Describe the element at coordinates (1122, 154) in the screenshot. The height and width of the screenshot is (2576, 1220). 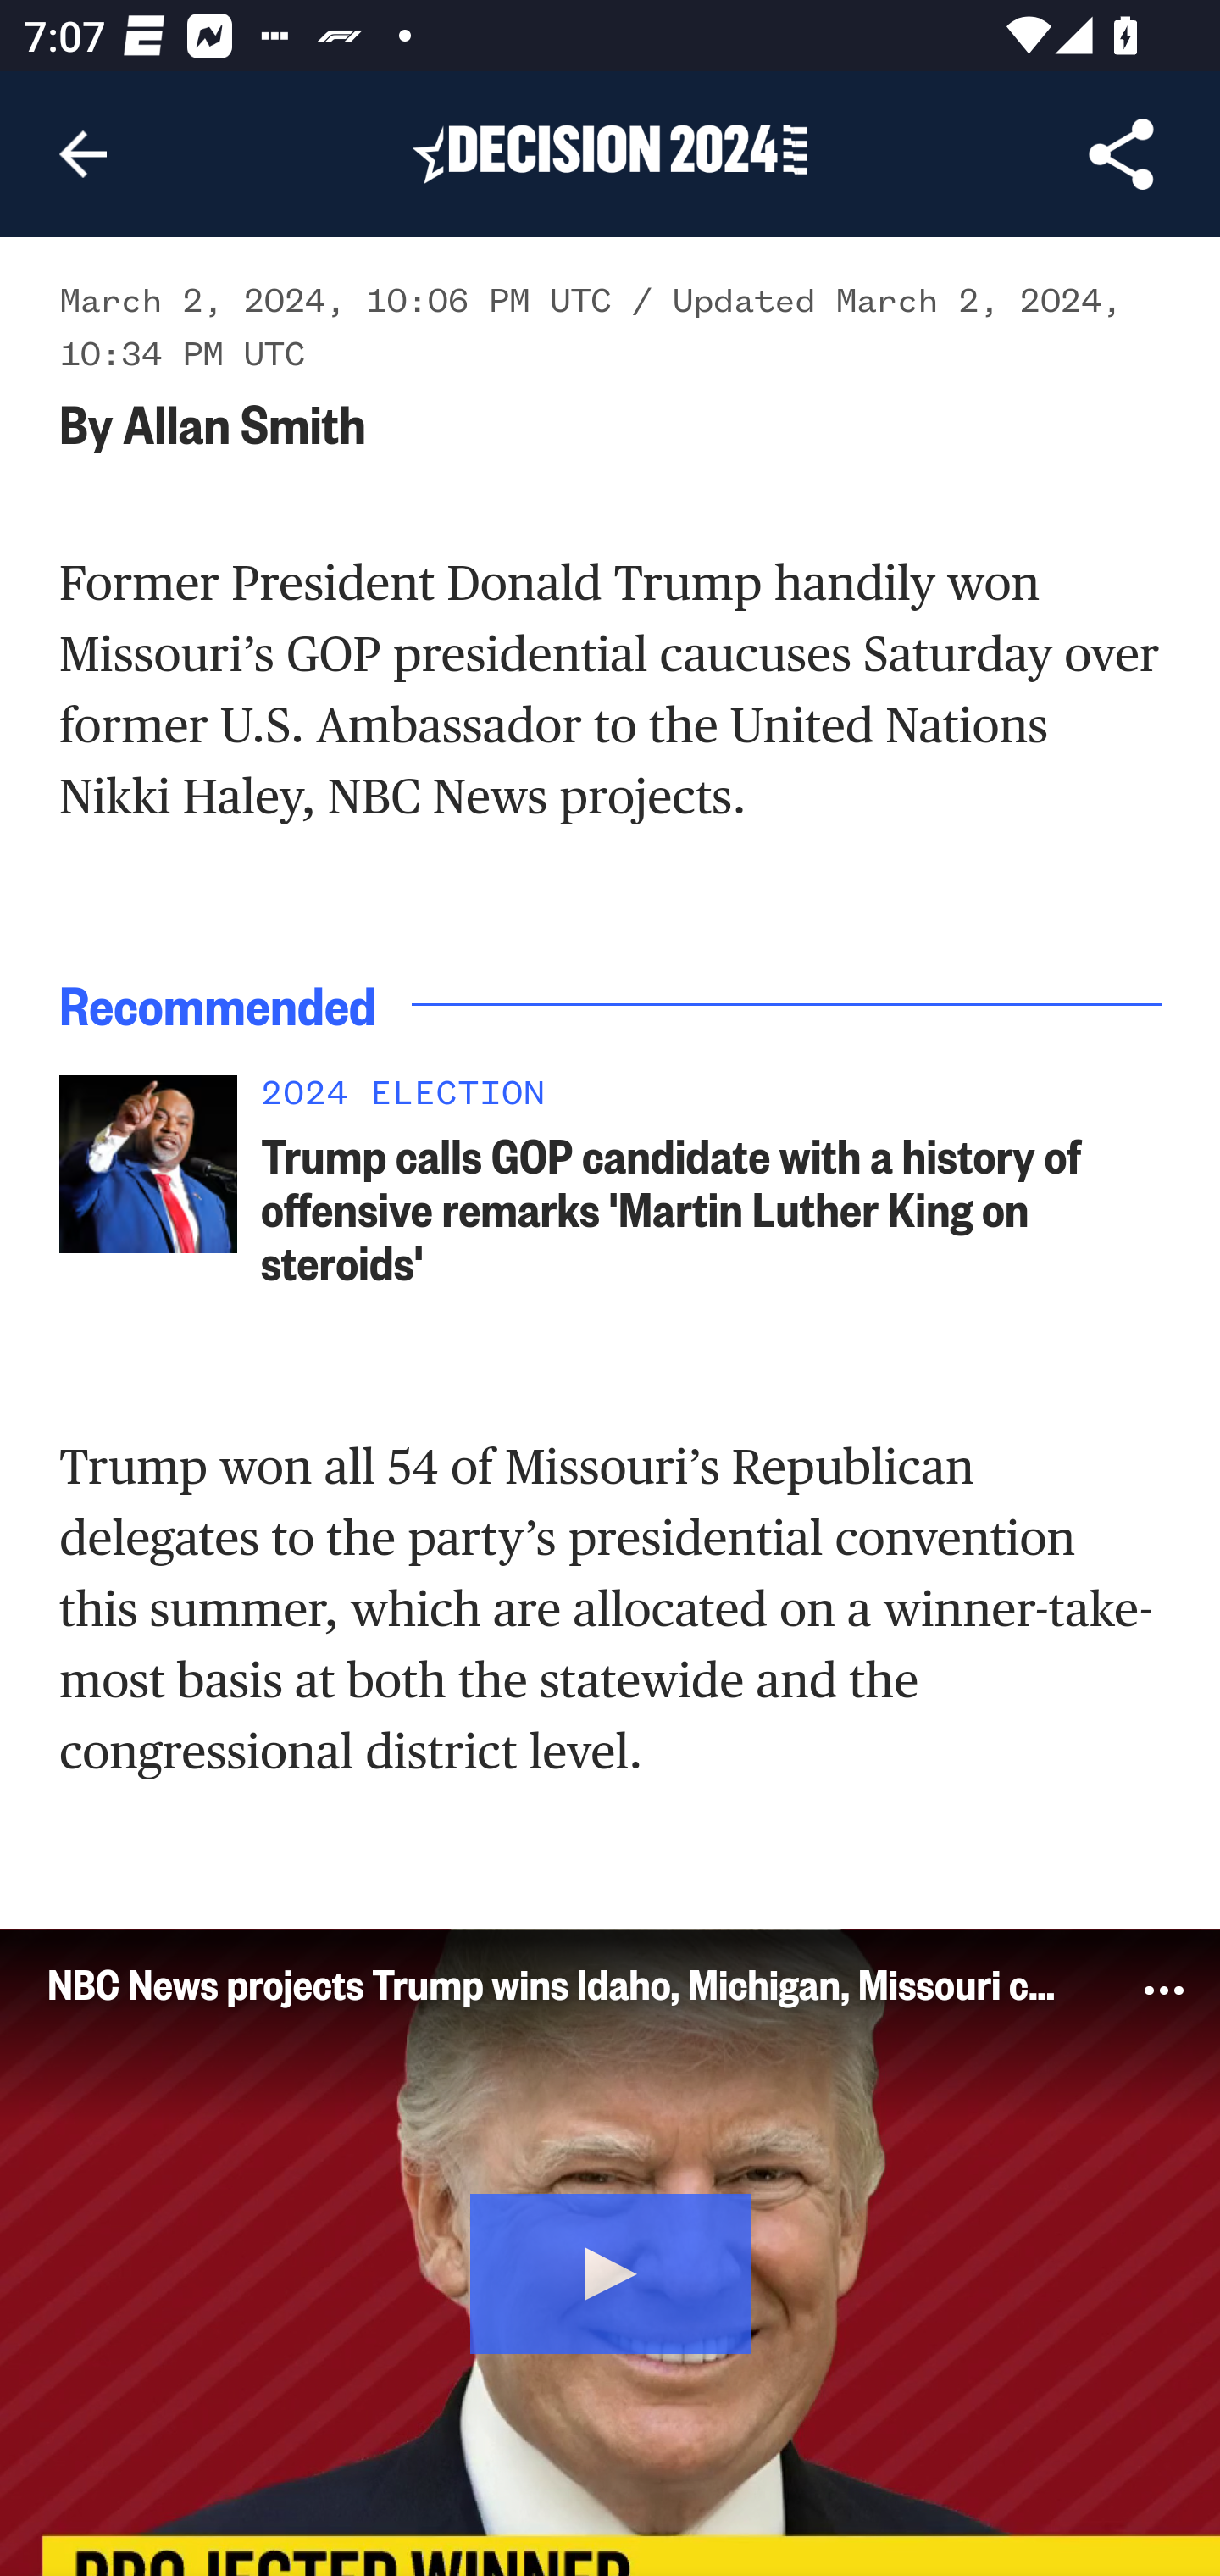
I see `Share Article, button` at that location.